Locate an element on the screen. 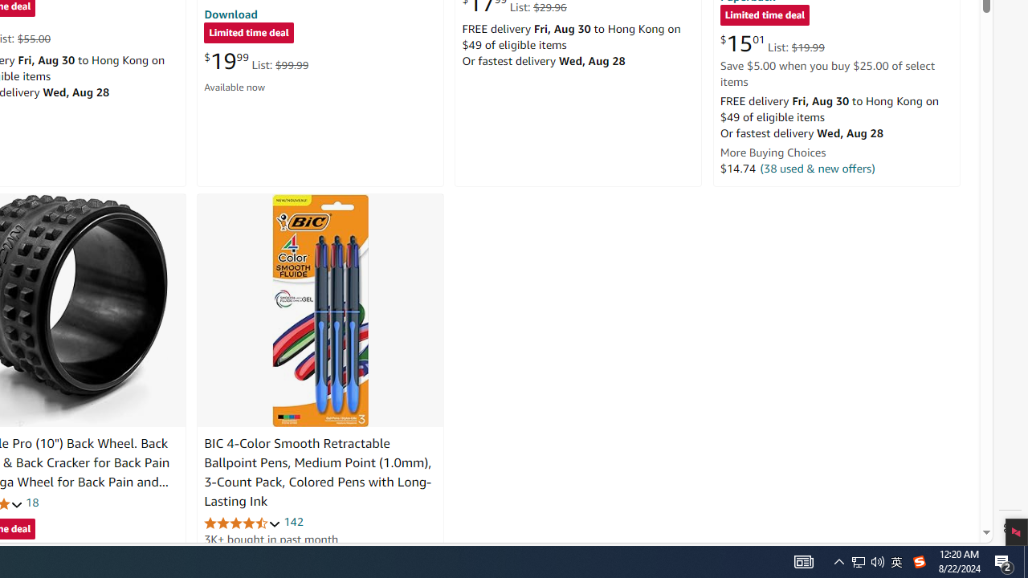 This screenshot has height=578, width=1028. 18 is located at coordinates (32, 503).